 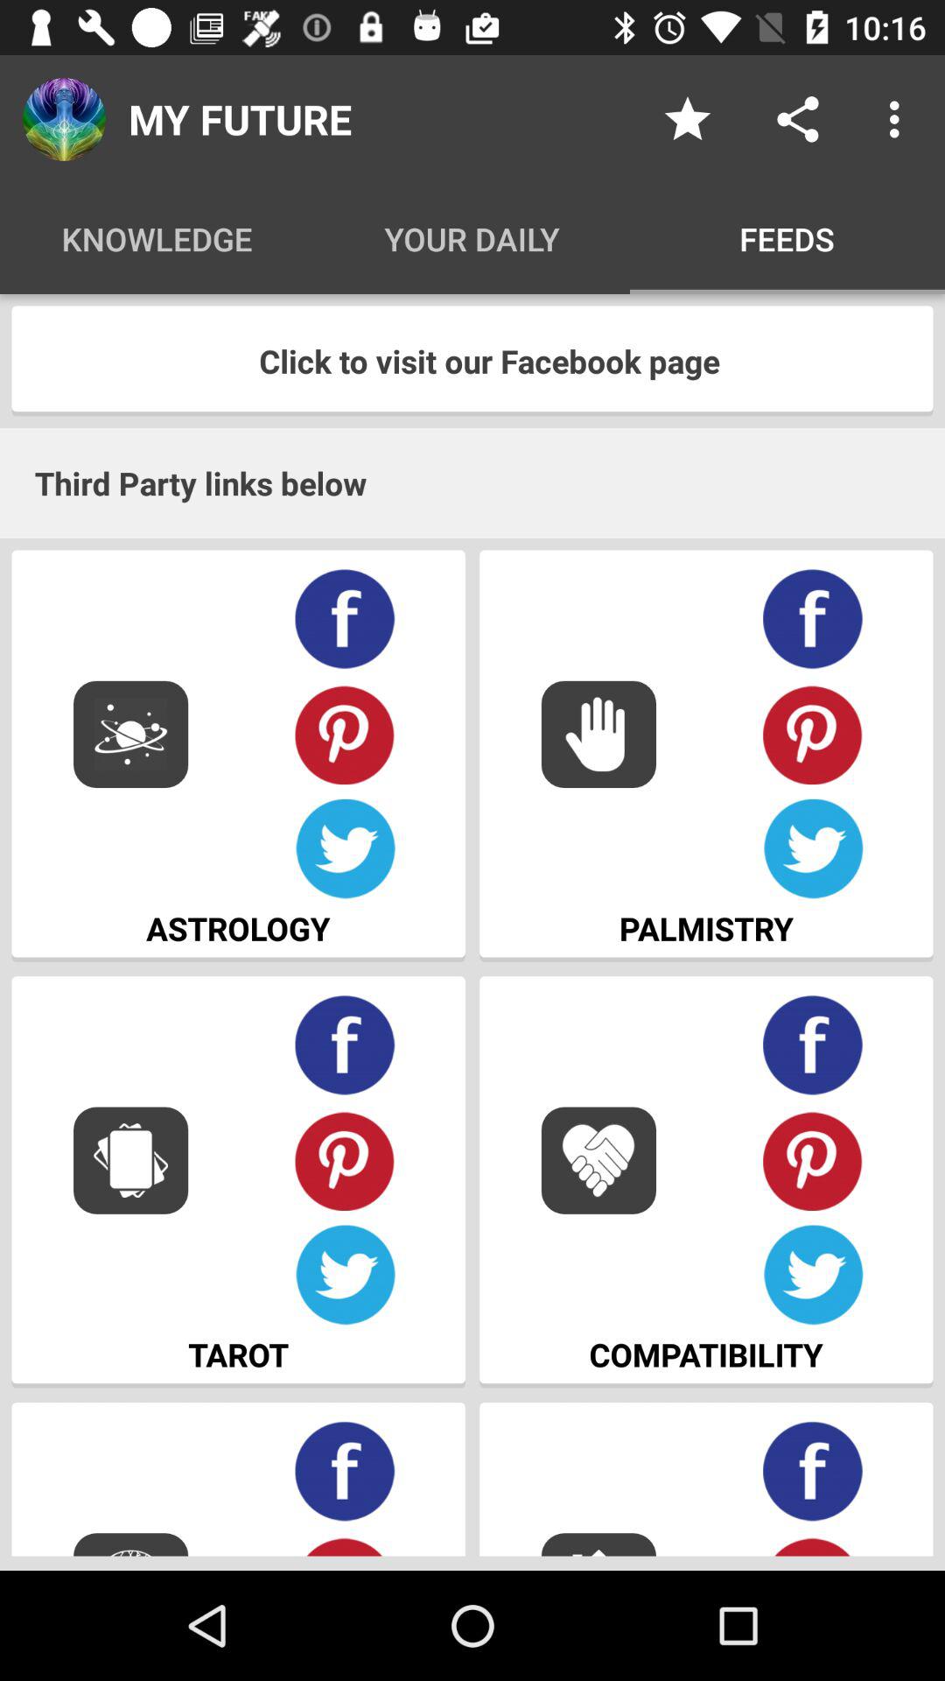 I want to click on share on twitter, so click(x=345, y=1275).